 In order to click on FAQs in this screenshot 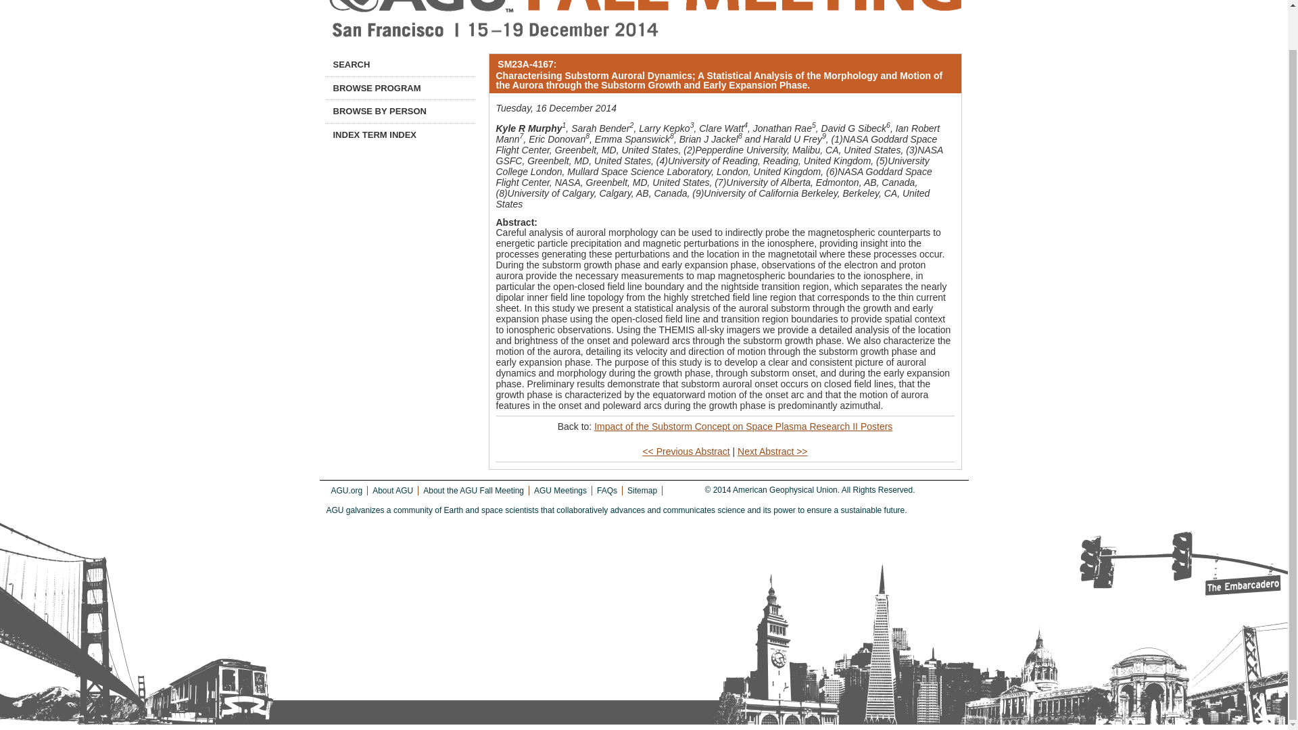, I will do `click(607, 491)`.